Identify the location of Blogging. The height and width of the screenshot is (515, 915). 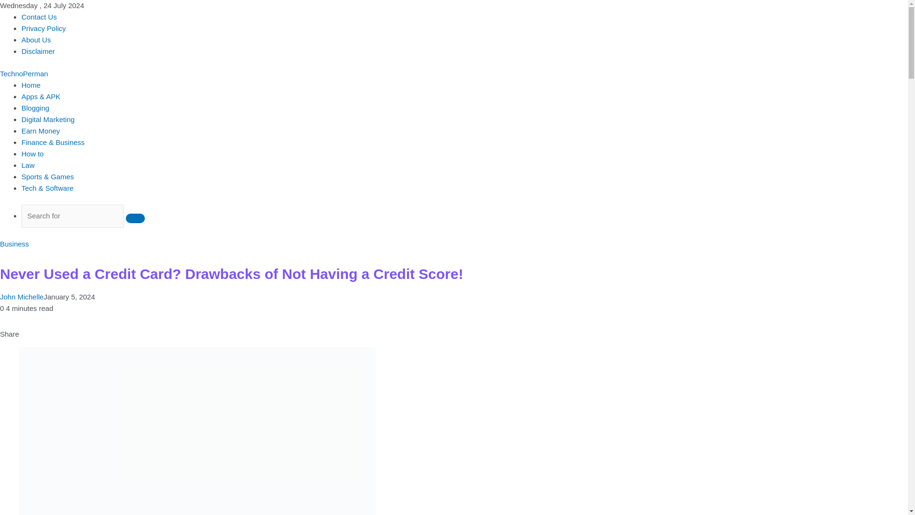
(35, 108).